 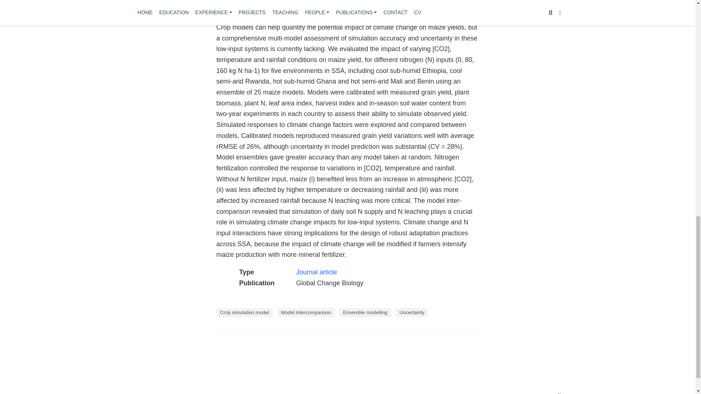 I want to click on Journal article, so click(x=316, y=272).